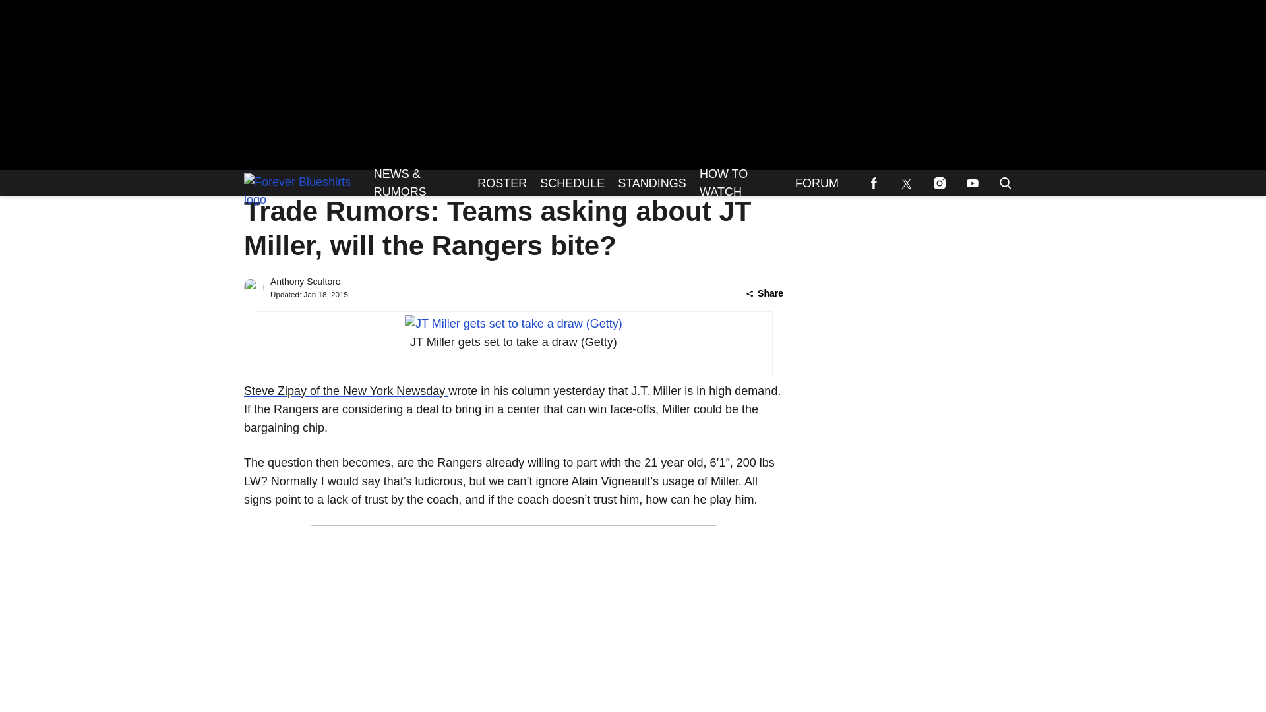 The image size is (1266, 712). I want to click on Subscribe to our YouTube channel, so click(972, 183).